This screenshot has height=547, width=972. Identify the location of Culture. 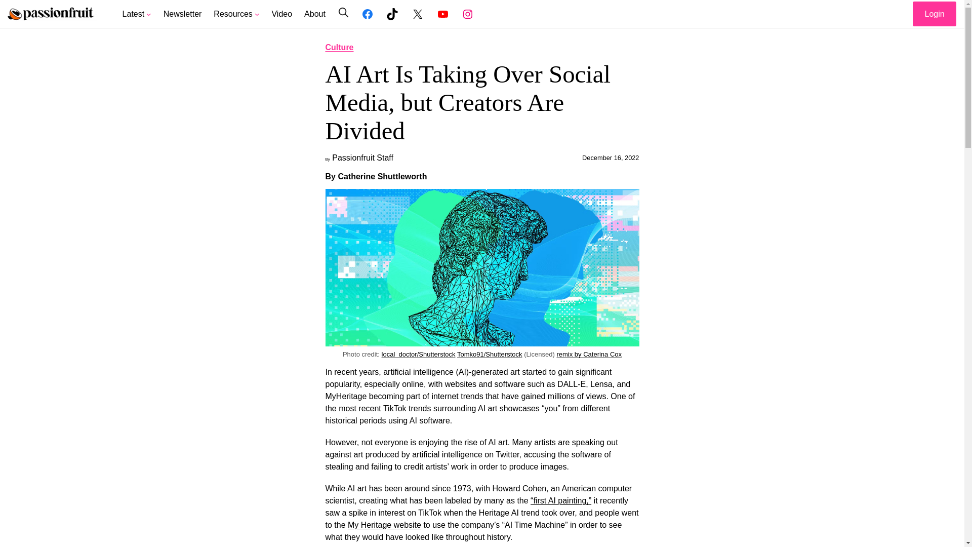
(339, 47).